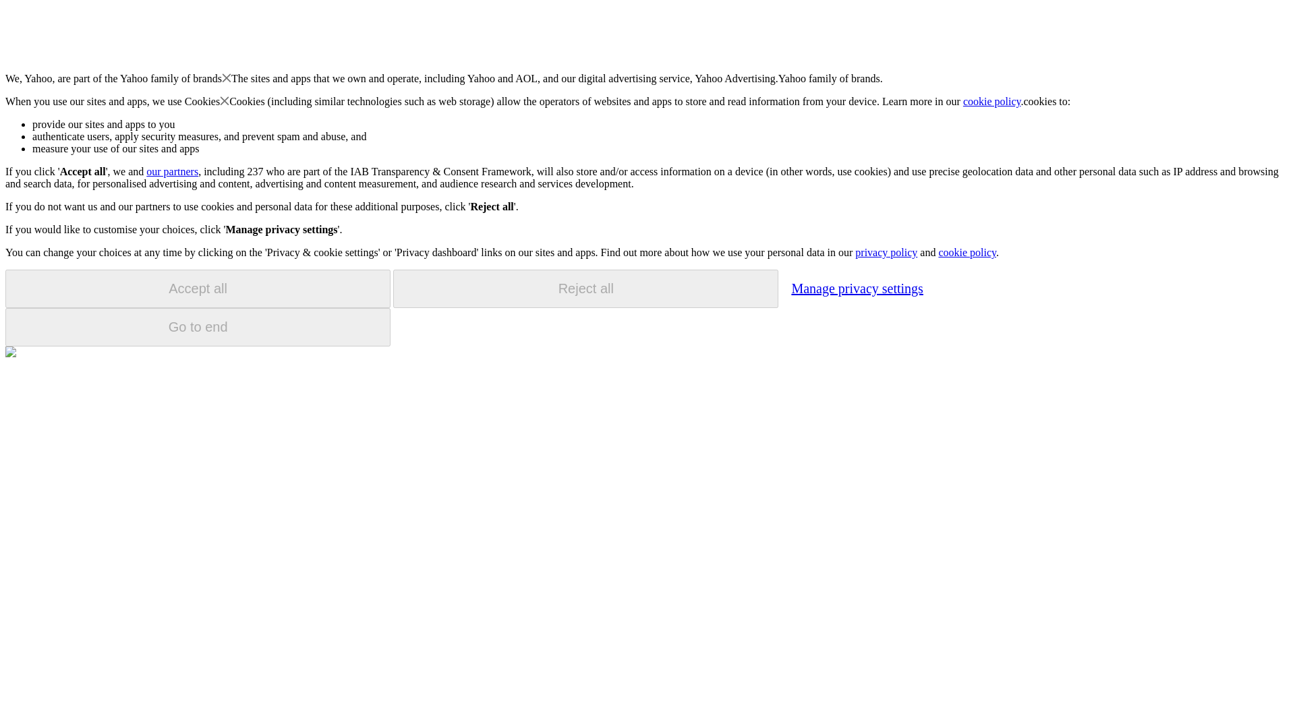 This screenshot has height=728, width=1295. I want to click on Go to end, so click(198, 327).